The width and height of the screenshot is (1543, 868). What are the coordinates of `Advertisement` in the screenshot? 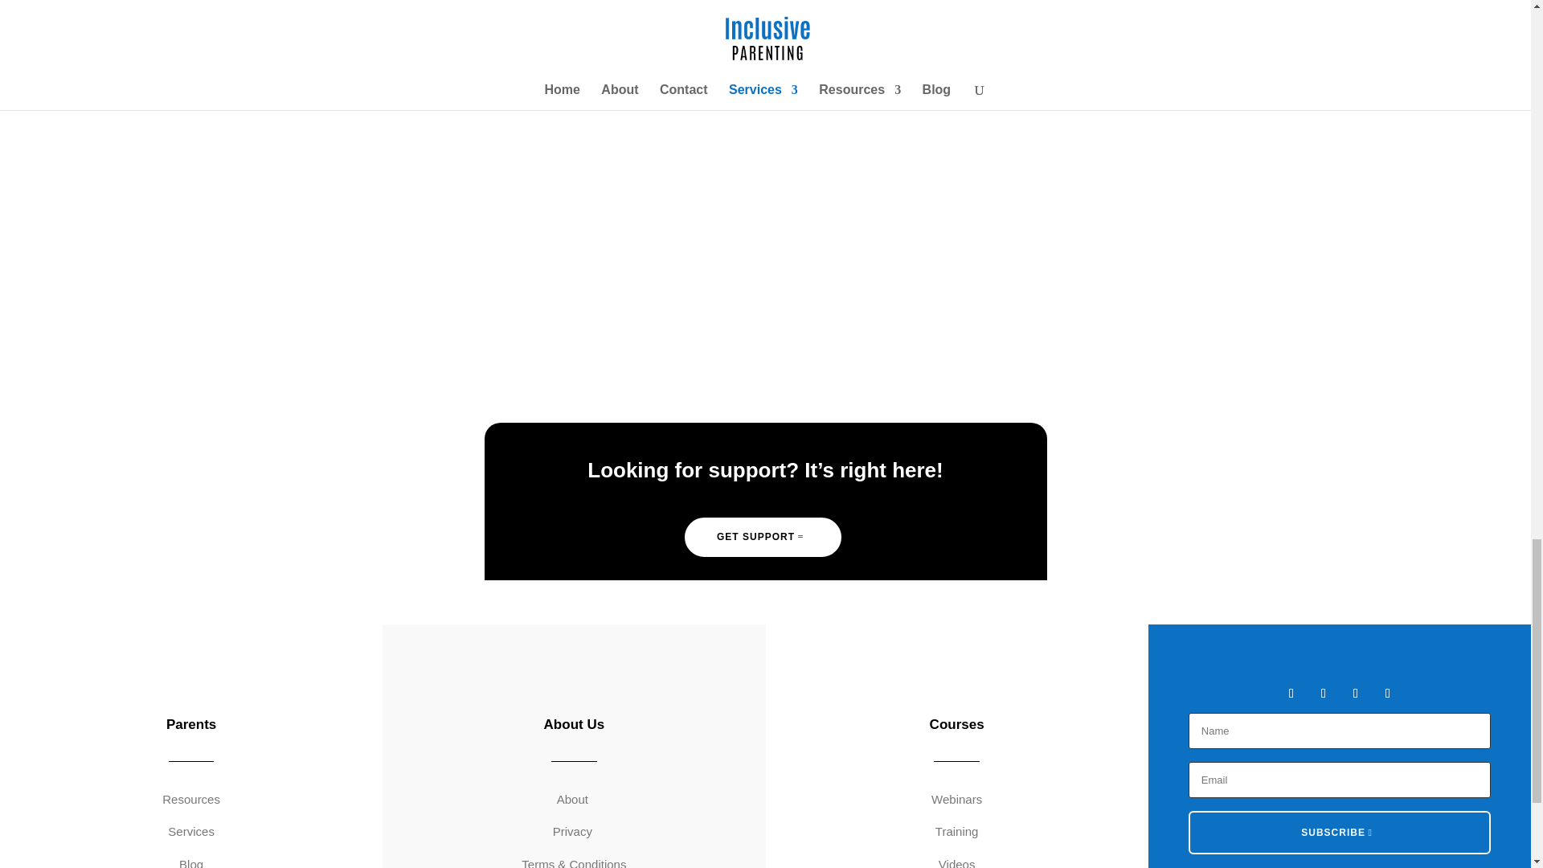 It's located at (535, 167).